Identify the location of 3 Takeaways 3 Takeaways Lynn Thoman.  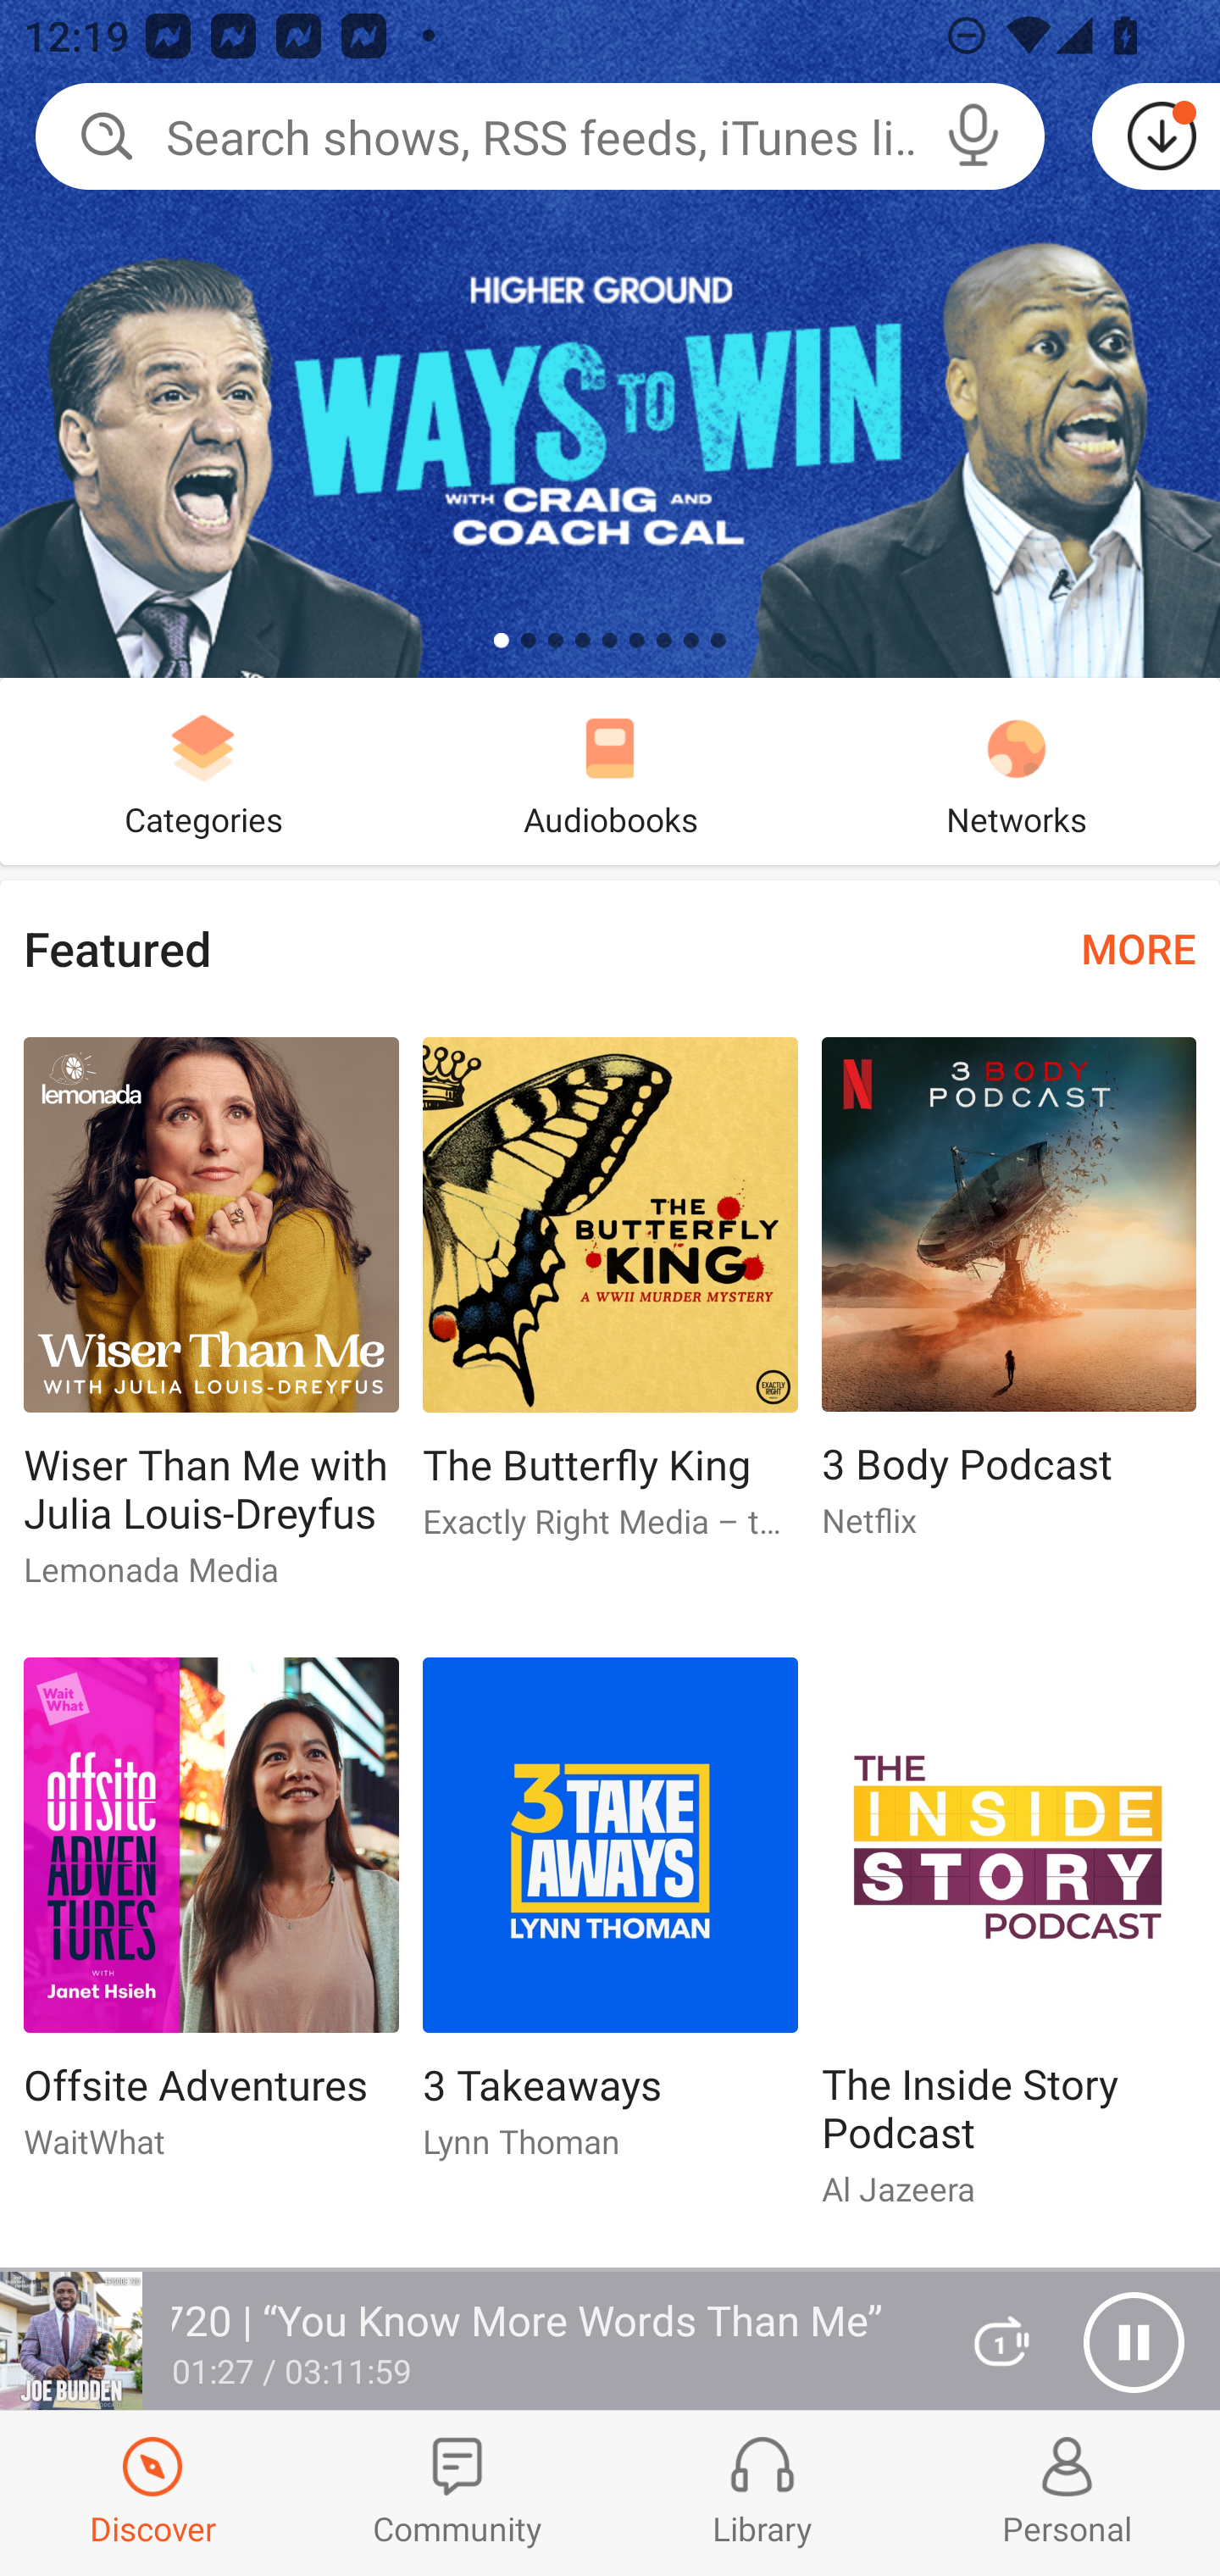
(610, 1921).